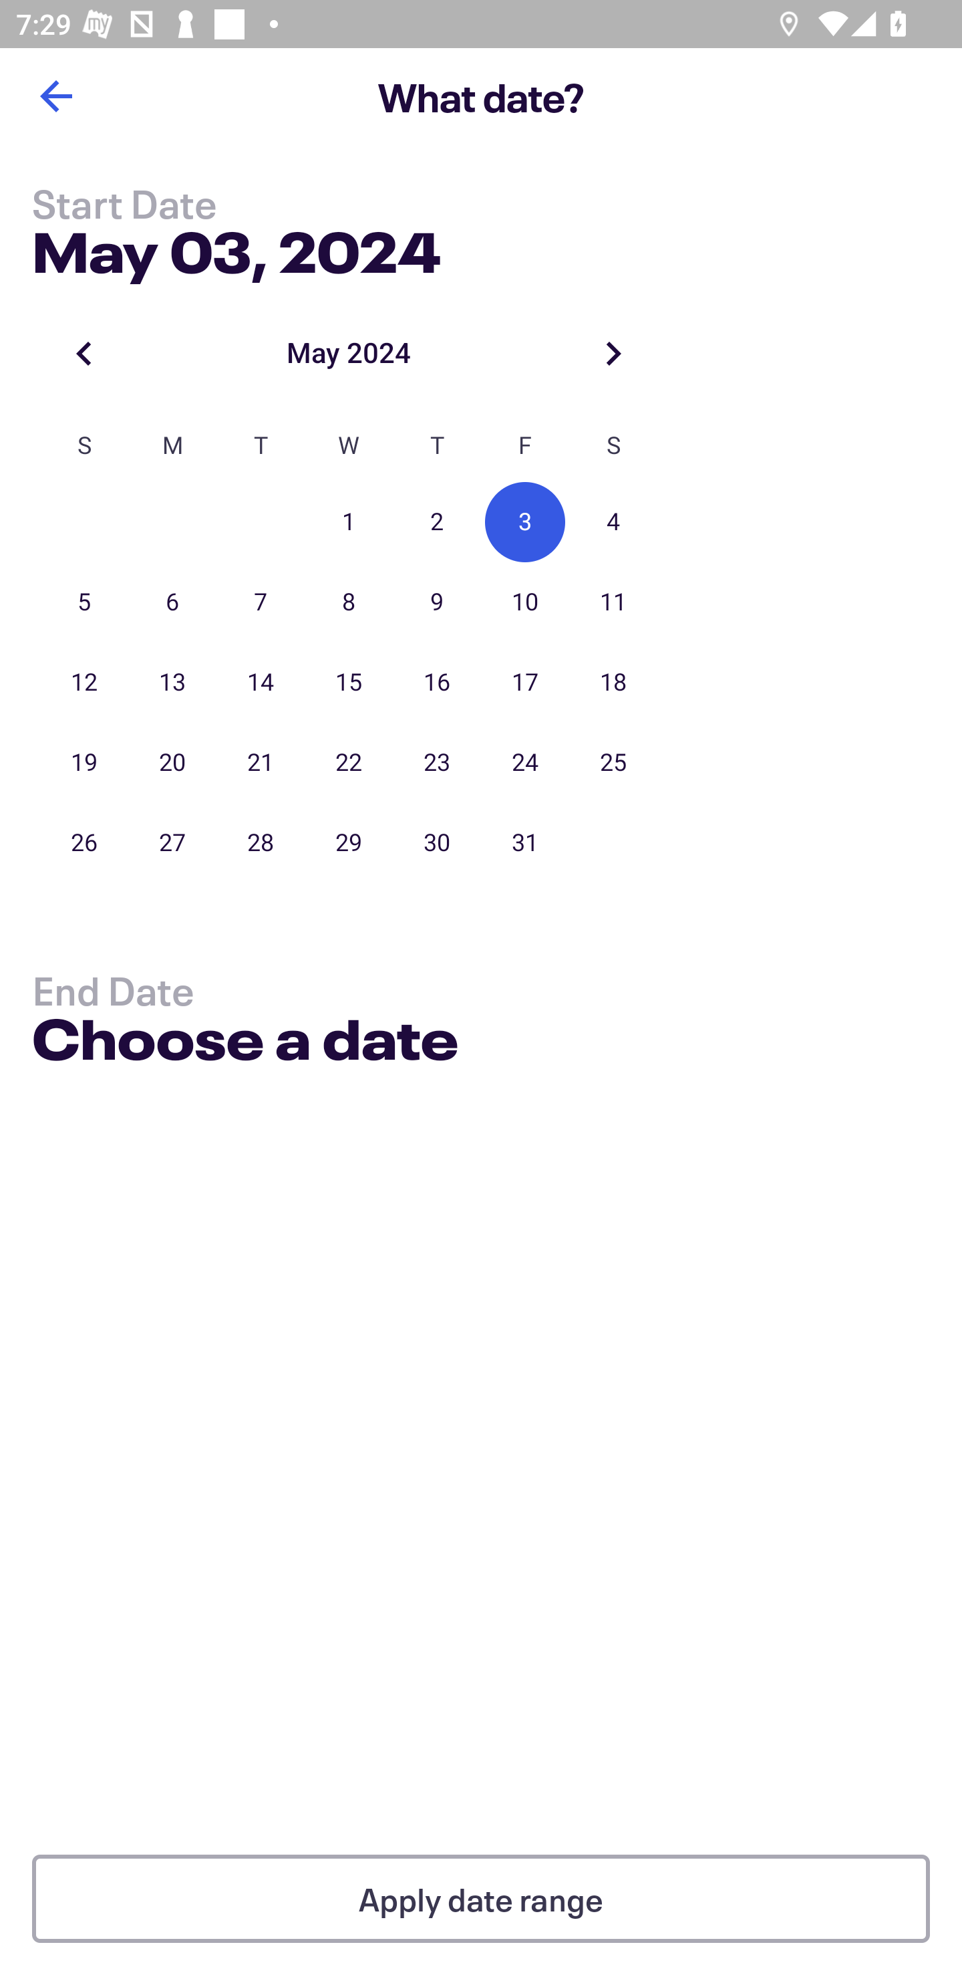 Image resolution: width=962 pixels, height=1979 pixels. I want to click on Apply date range, so click(481, 1899).